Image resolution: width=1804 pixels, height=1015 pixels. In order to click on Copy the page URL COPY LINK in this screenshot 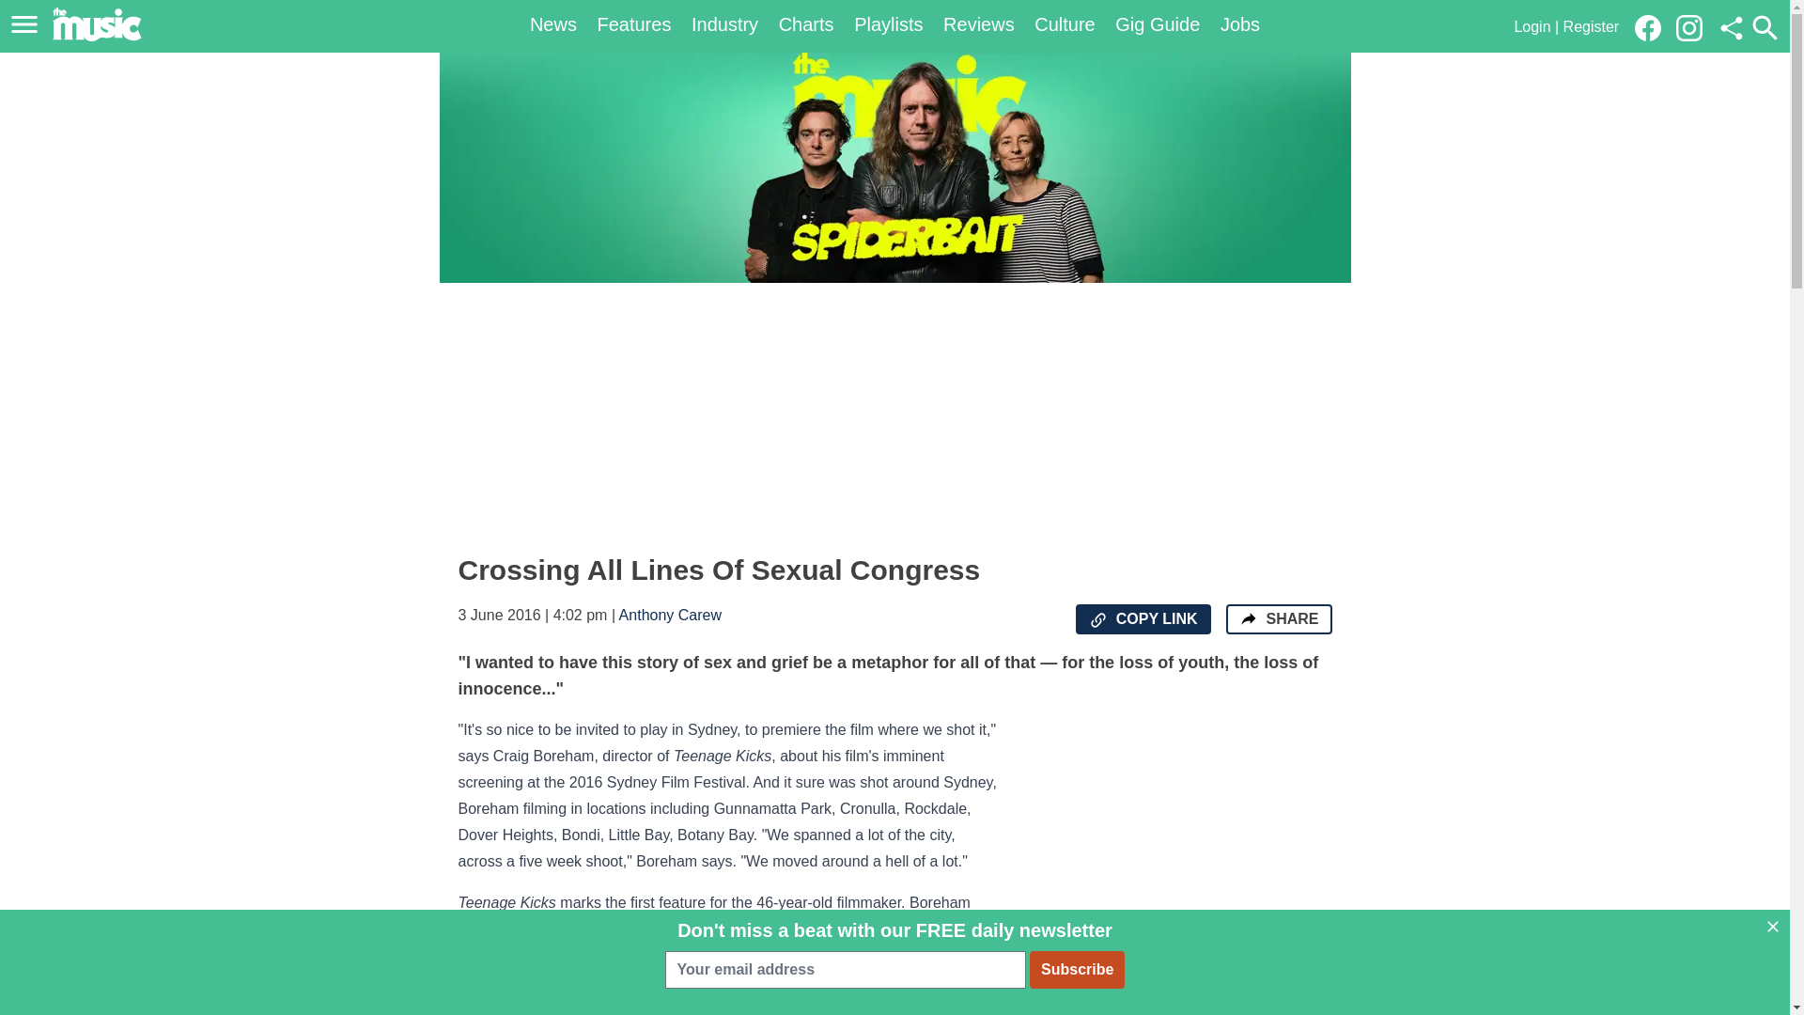, I will do `click(1143, 618)`.